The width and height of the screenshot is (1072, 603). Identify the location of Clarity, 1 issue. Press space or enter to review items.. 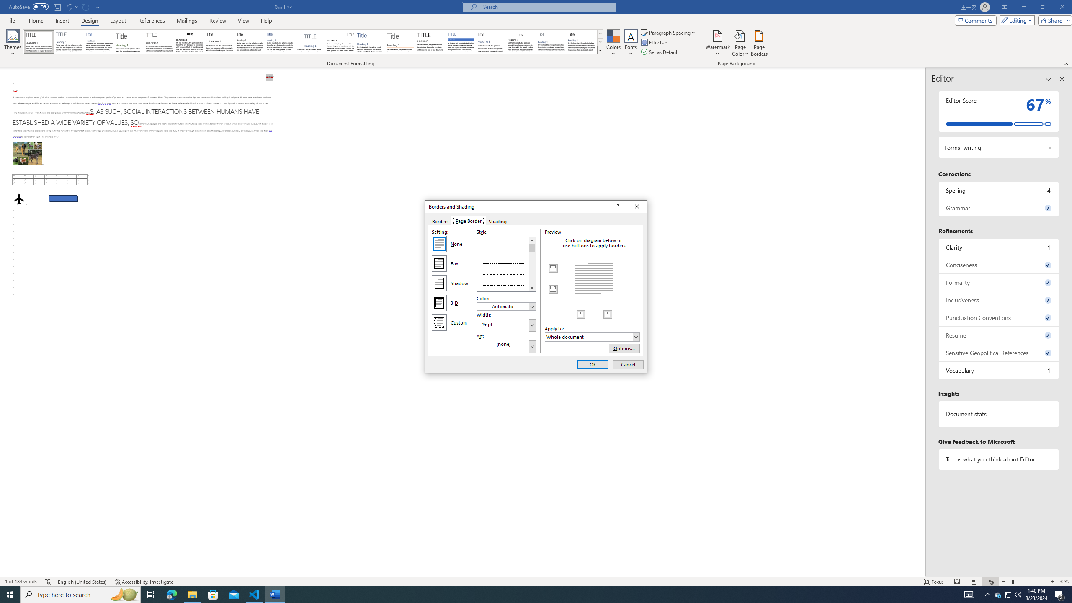
(999, 247).